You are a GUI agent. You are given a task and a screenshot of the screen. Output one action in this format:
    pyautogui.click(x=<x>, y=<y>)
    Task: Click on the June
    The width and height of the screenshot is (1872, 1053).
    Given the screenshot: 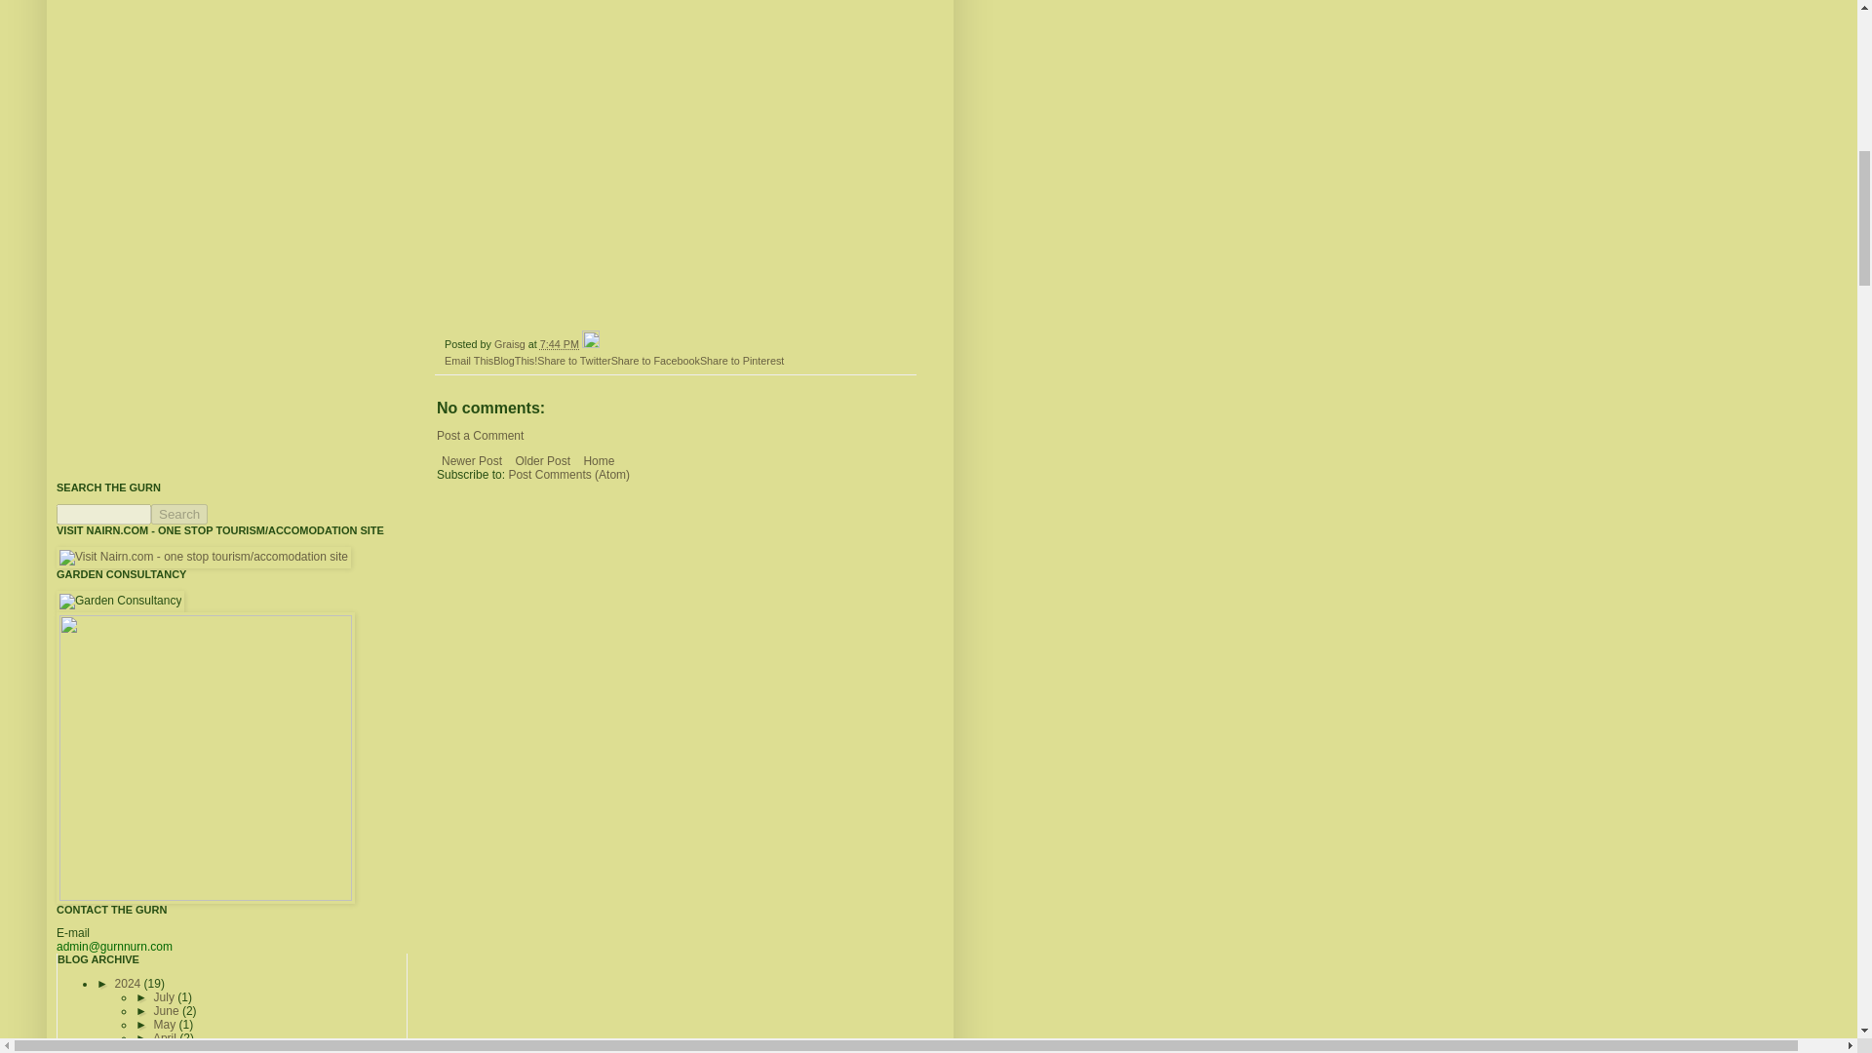 What is the action you would take?
    pyautogui.click(x=168, y=1011)
    